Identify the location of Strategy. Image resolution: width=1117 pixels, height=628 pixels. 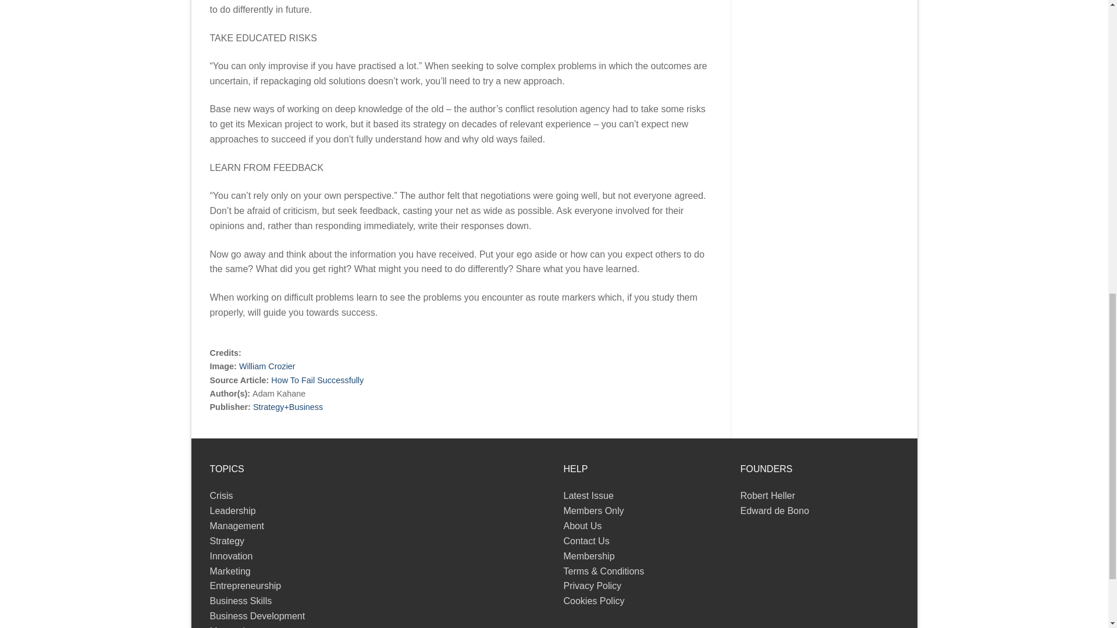
(227, 541).